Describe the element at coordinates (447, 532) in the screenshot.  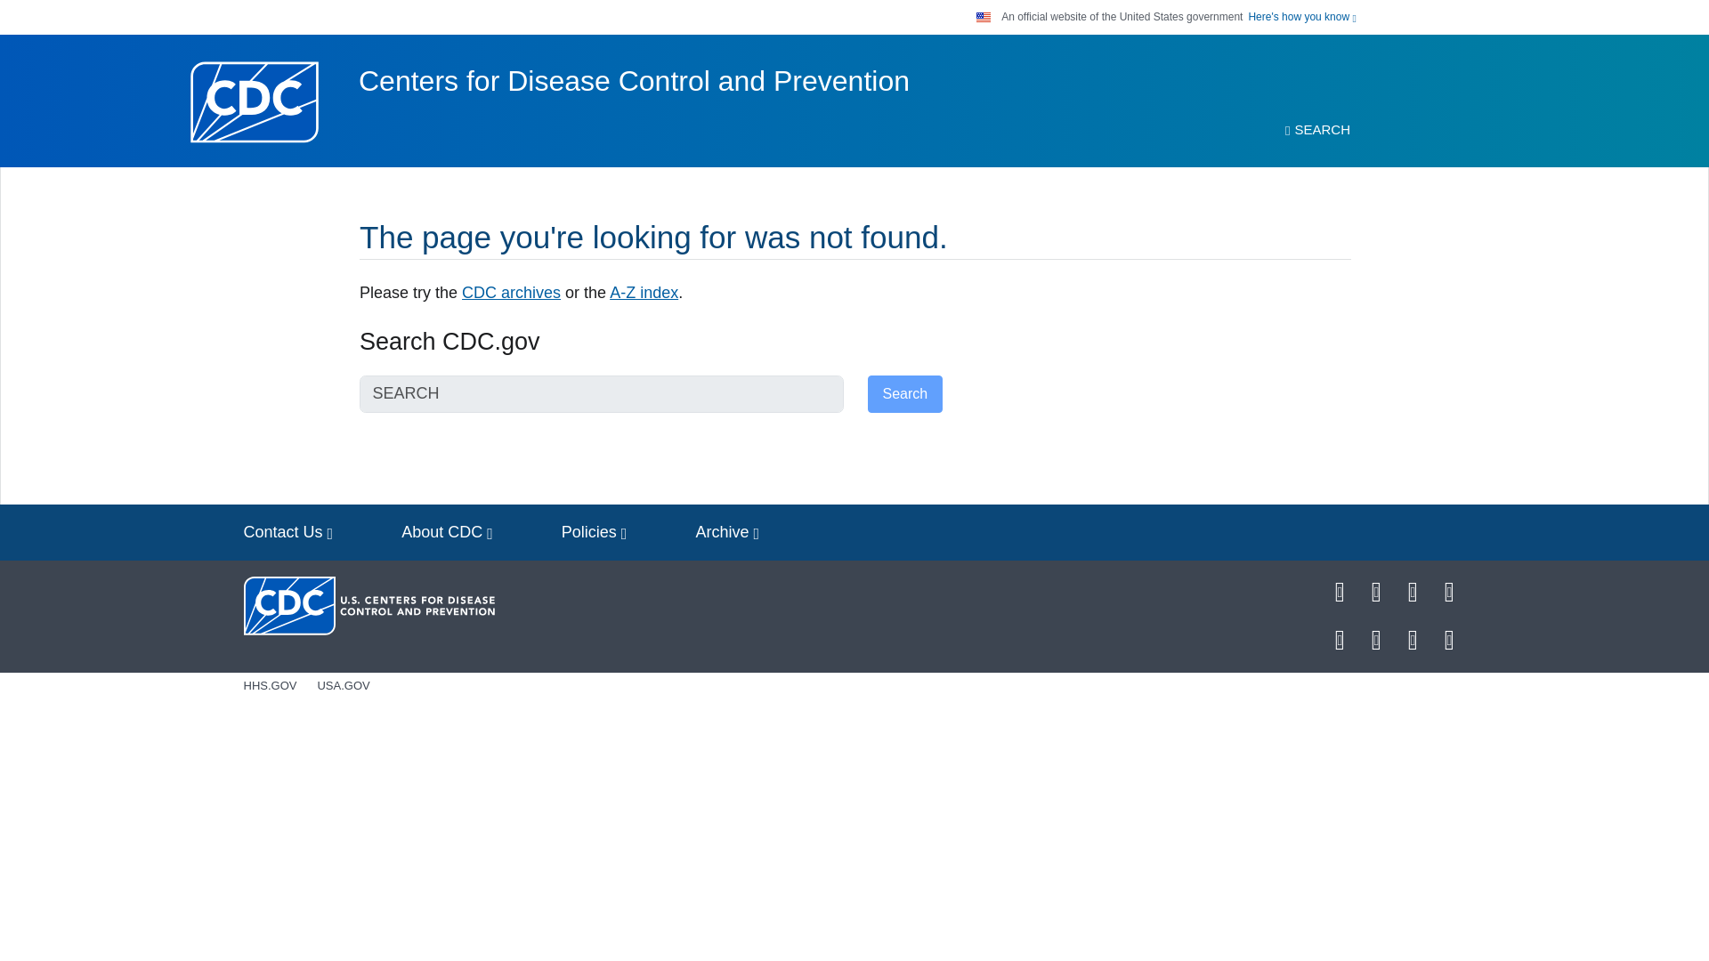
I see `About CDC` at that location.